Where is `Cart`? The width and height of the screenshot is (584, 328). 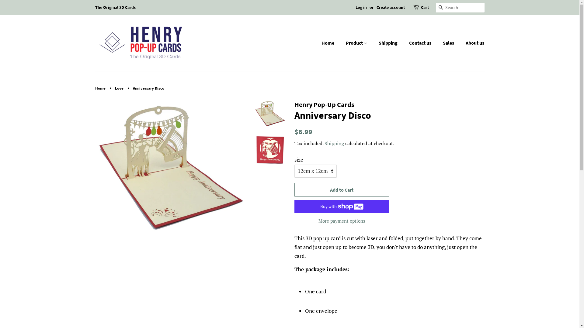 Cart is located at coordinates (425, 8).